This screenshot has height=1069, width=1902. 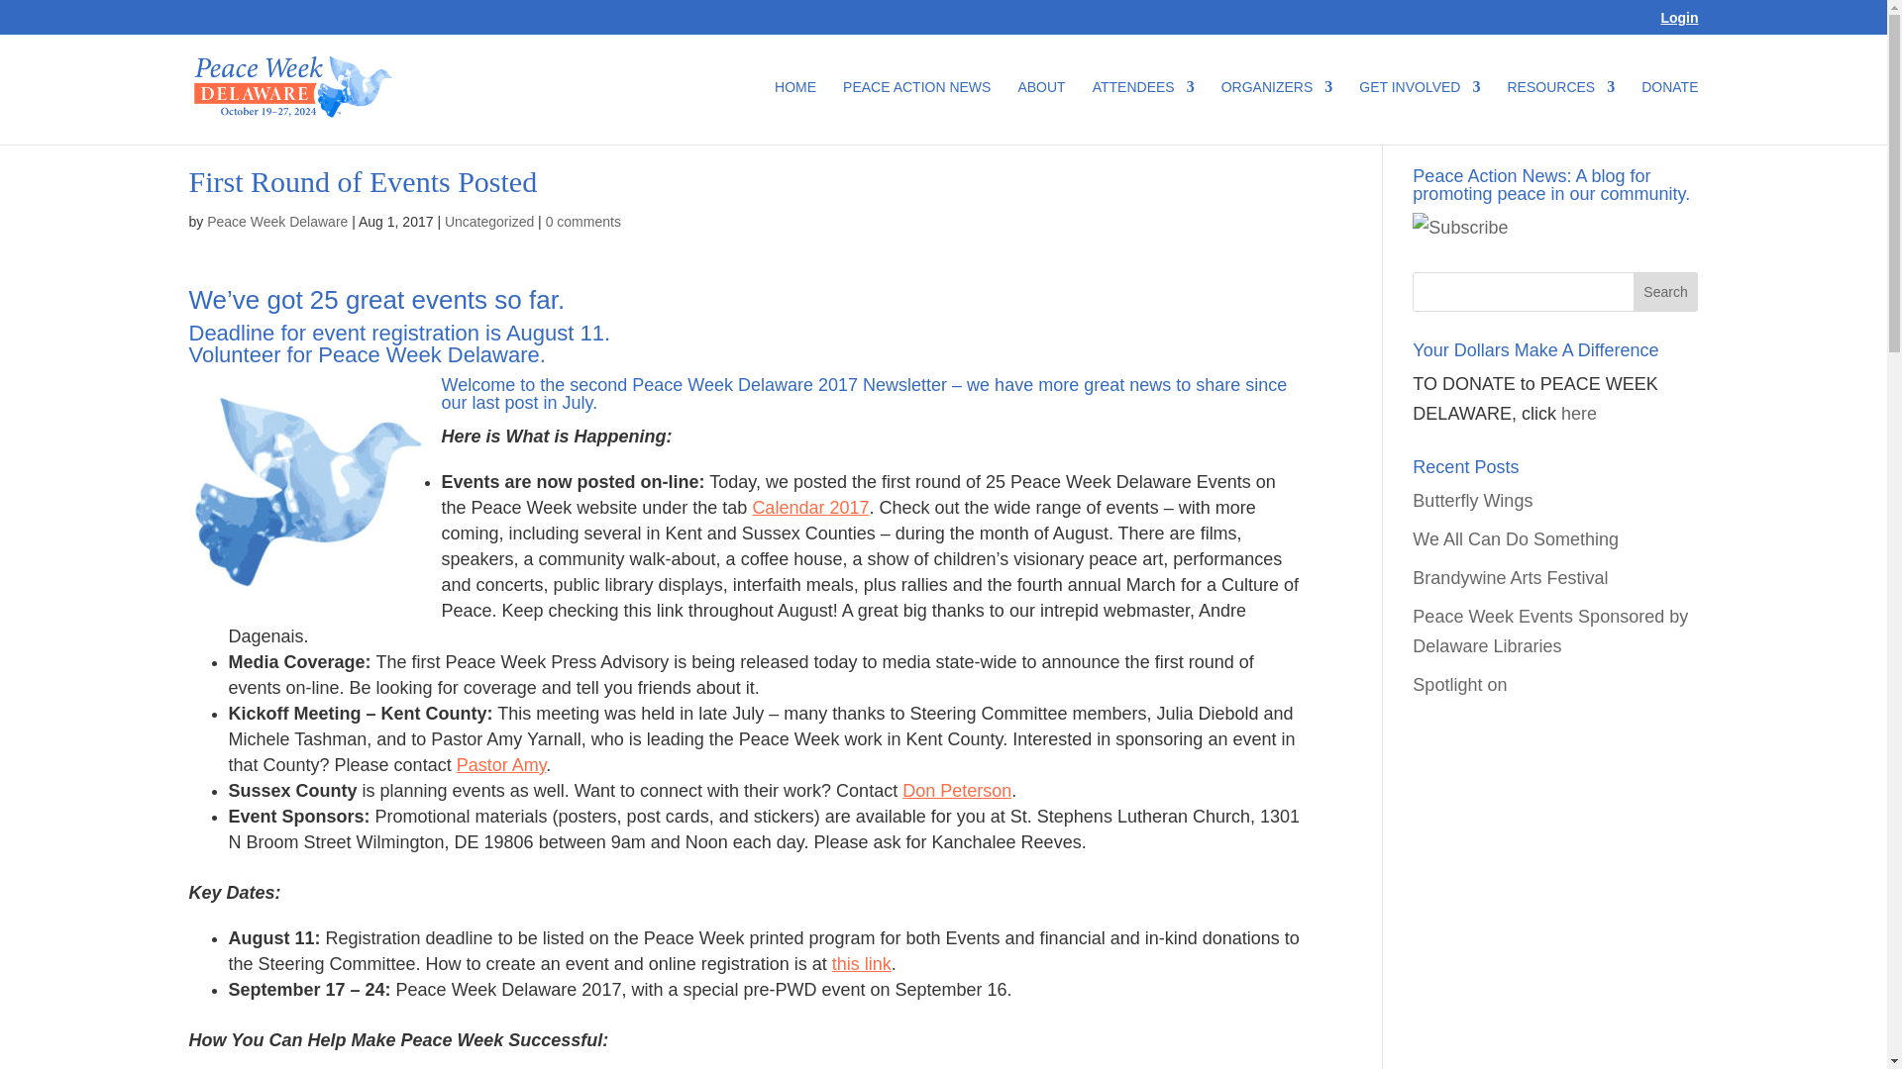 I want to click on Login, so click(x=1679, y=22).